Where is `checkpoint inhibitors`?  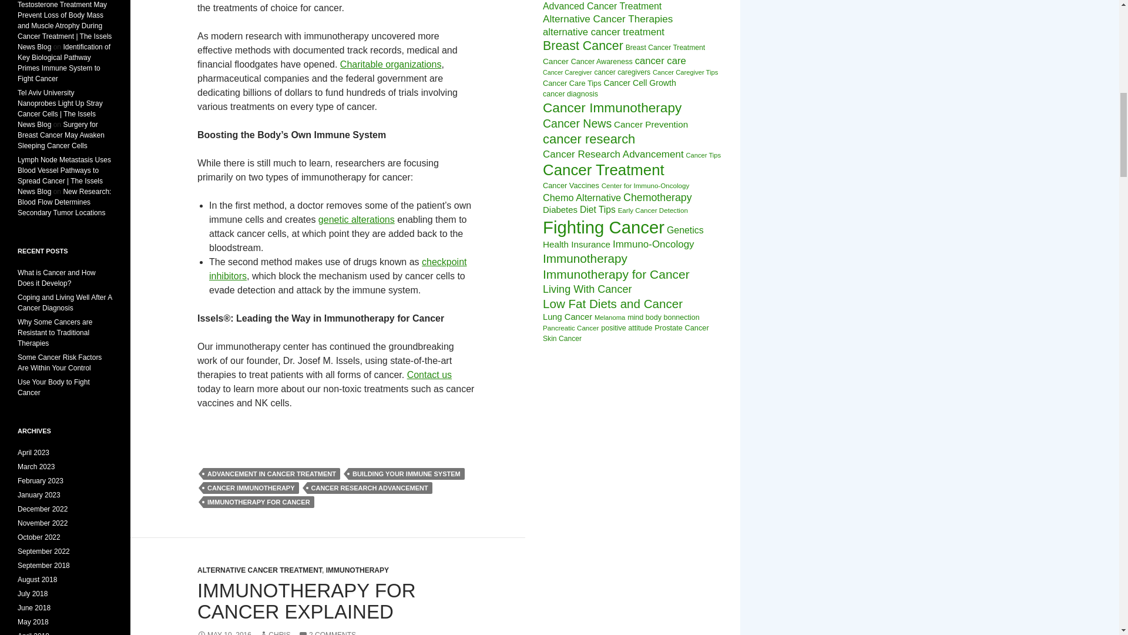 checkpoint inhibitors is located at coordinates (337, 269).